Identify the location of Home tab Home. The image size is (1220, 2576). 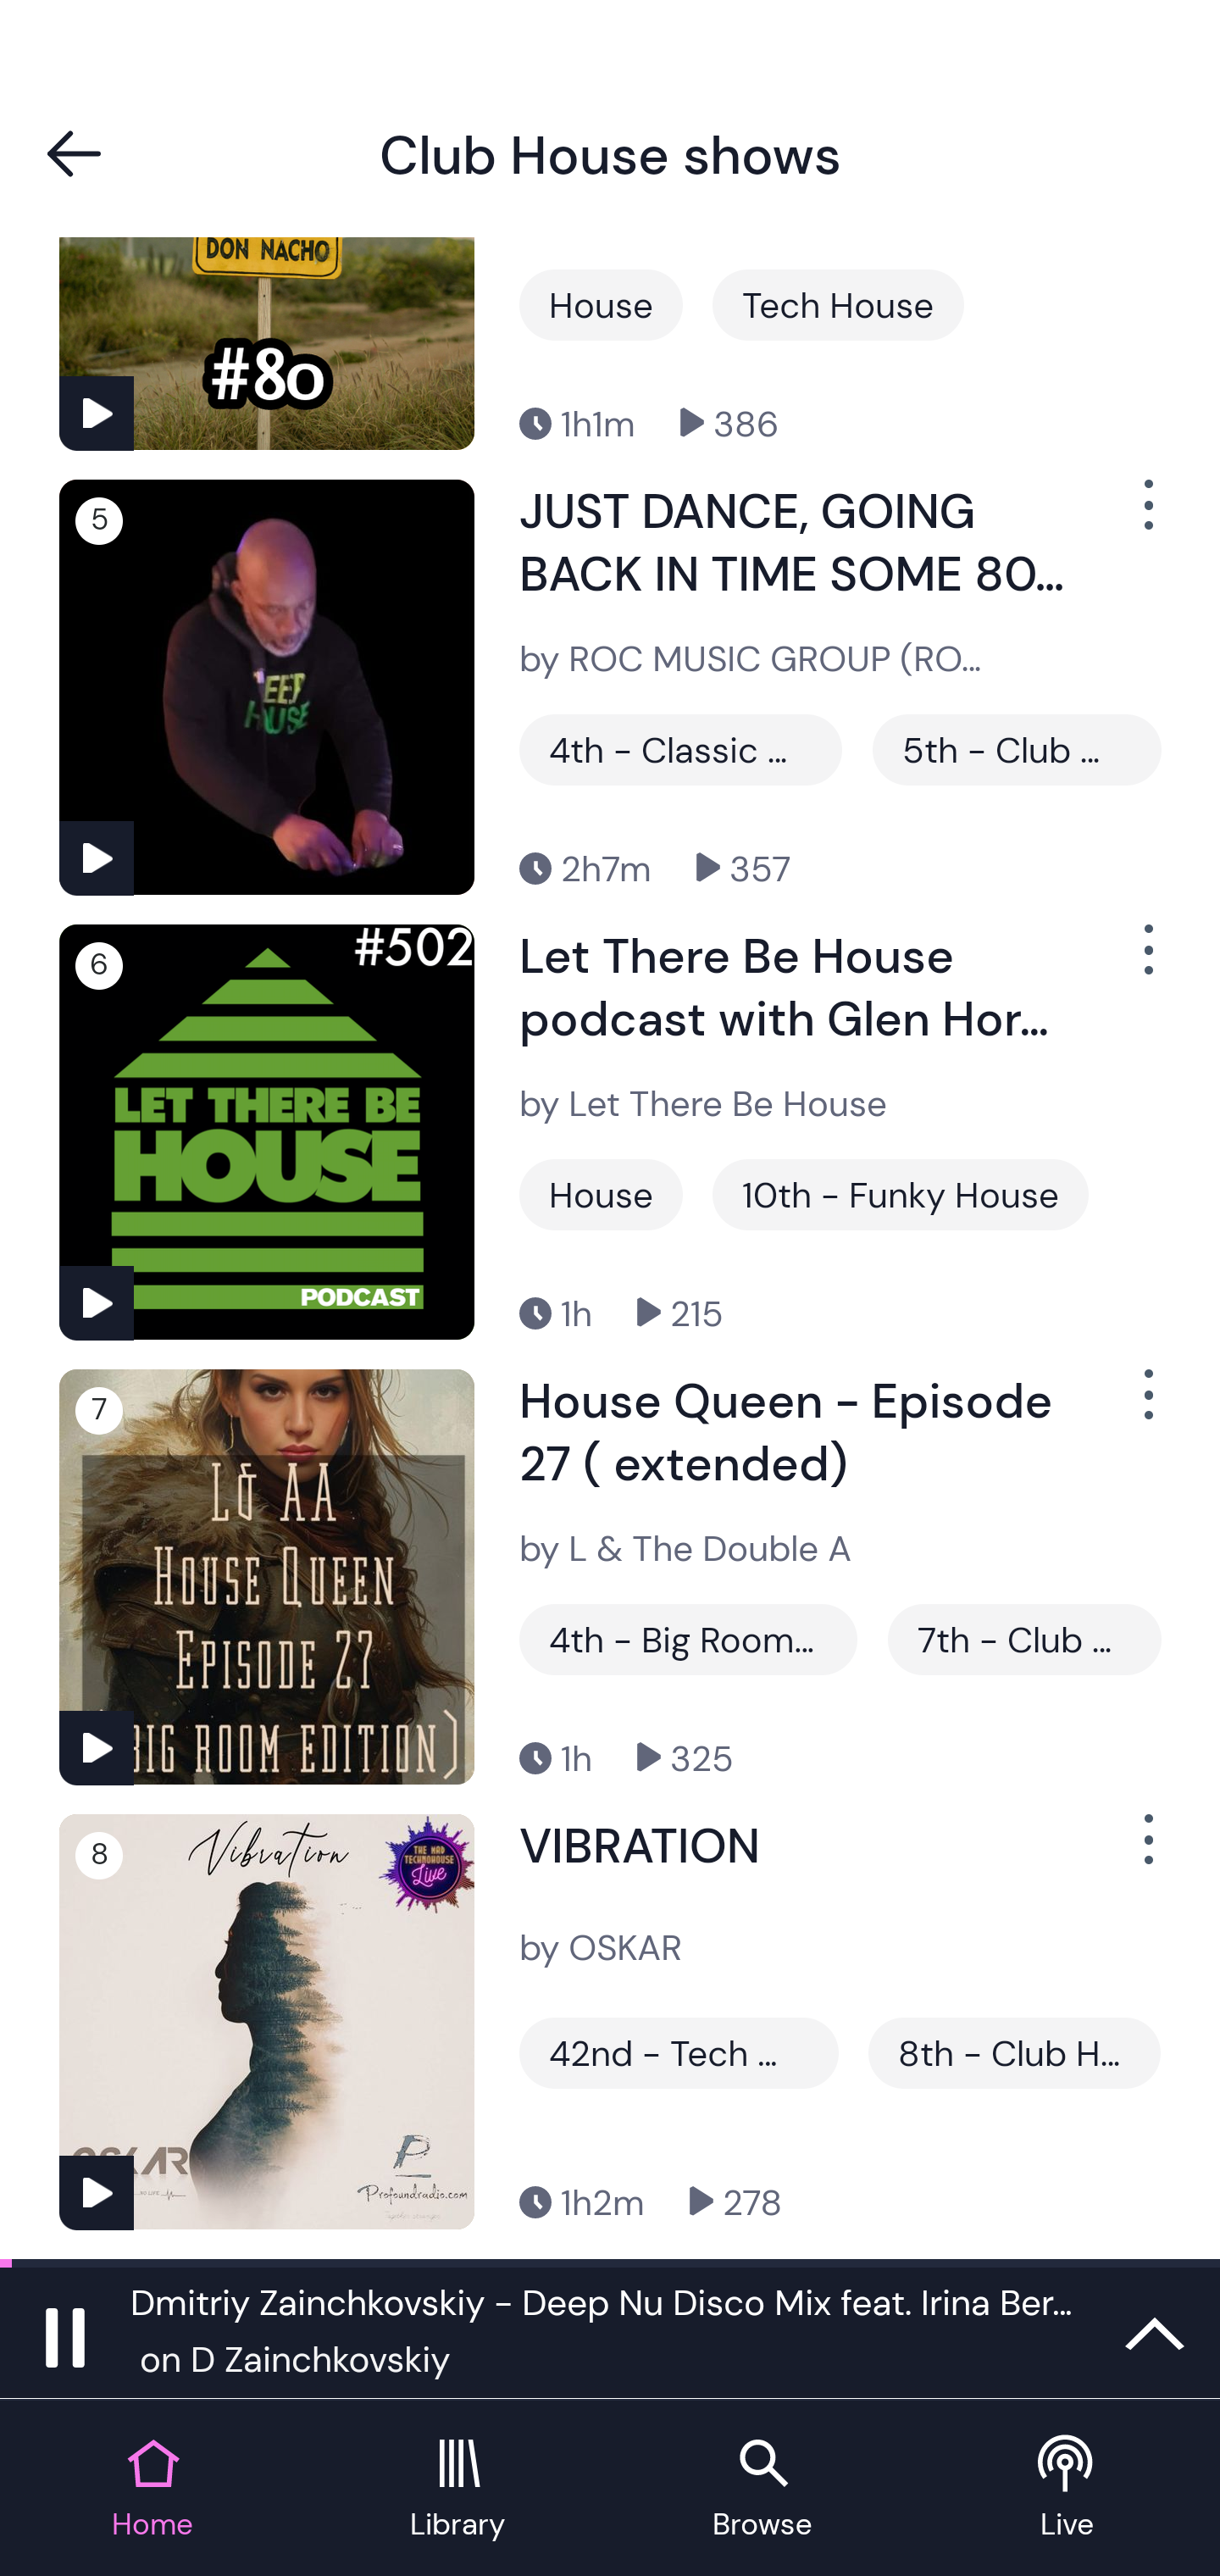
(152, 2490).